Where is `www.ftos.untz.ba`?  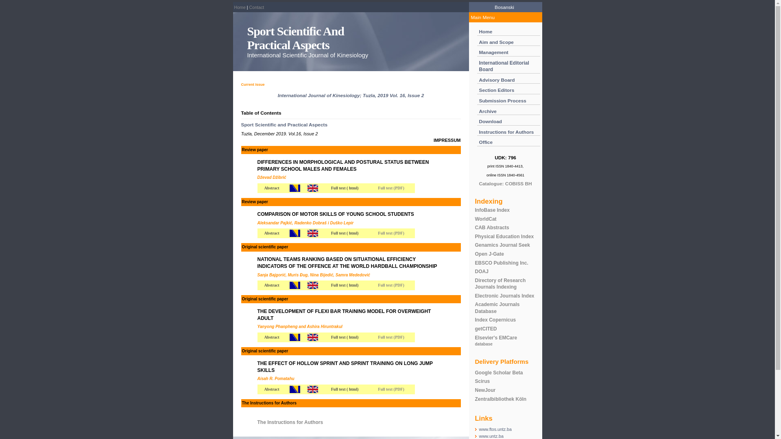 www.ftos.untz.ba is located at coordinates (495, 429).